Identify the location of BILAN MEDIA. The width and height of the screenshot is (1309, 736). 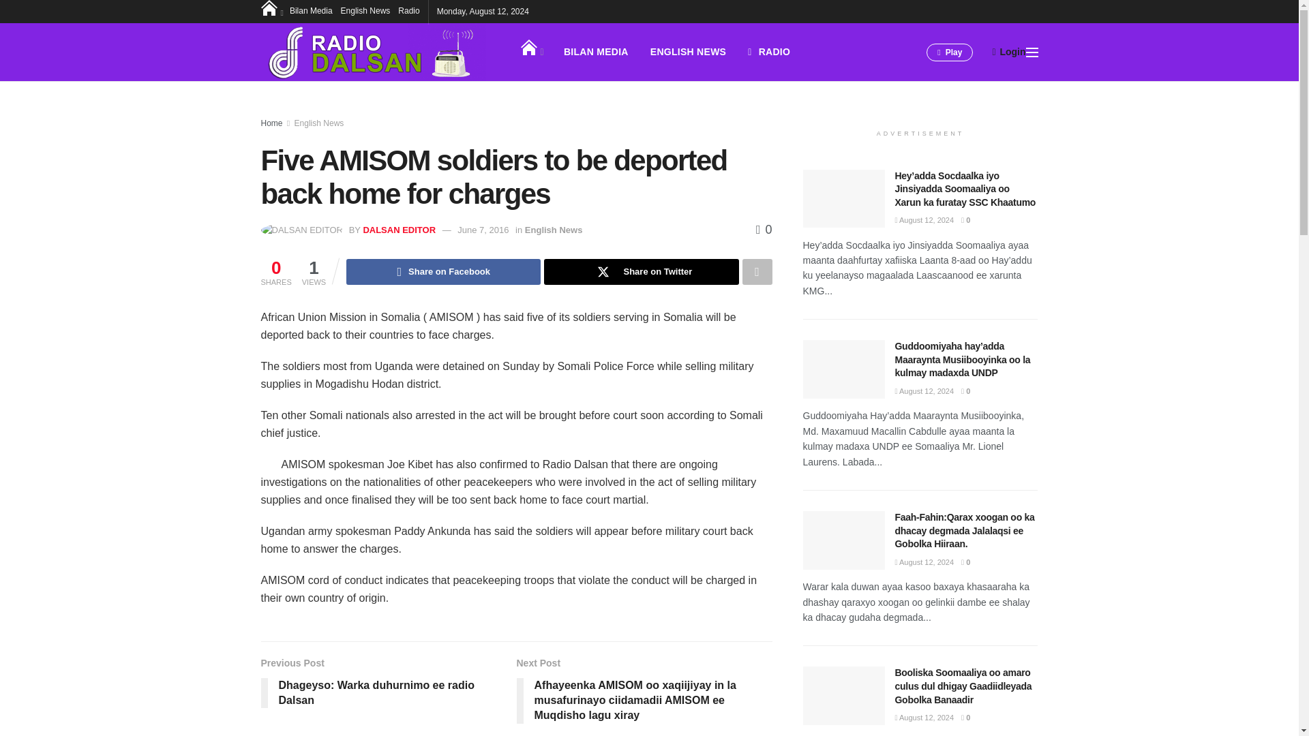
(596, 52).